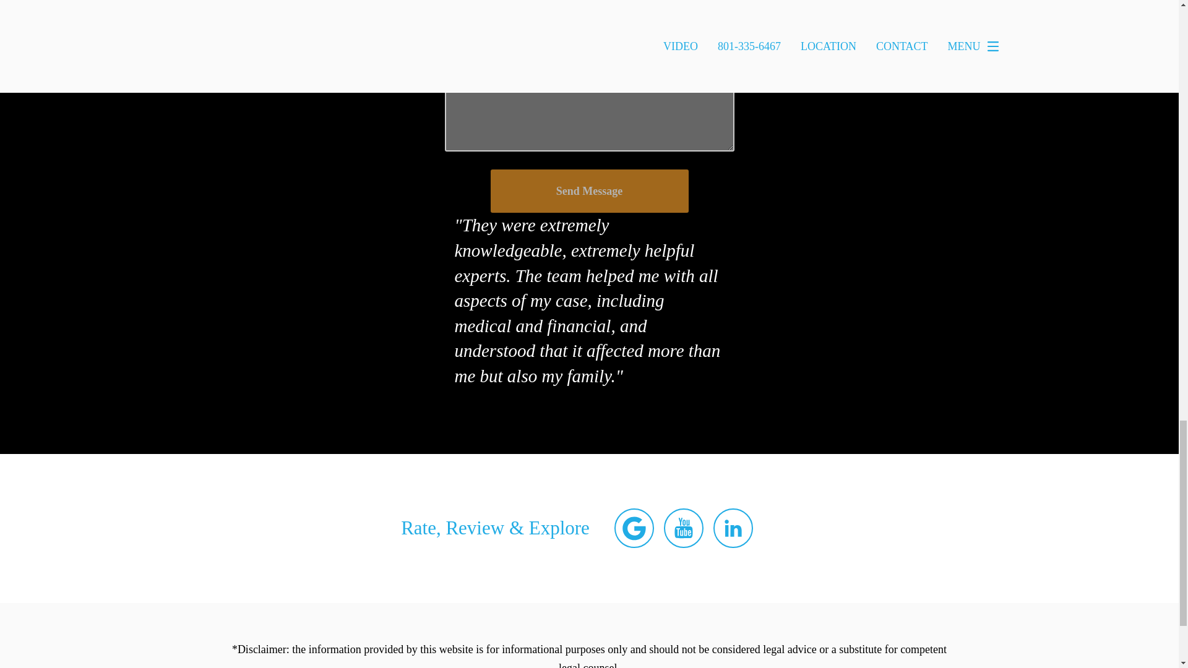 This screenshot has height=668, width=1188. I want to click on Send Message, so click(588, 191).